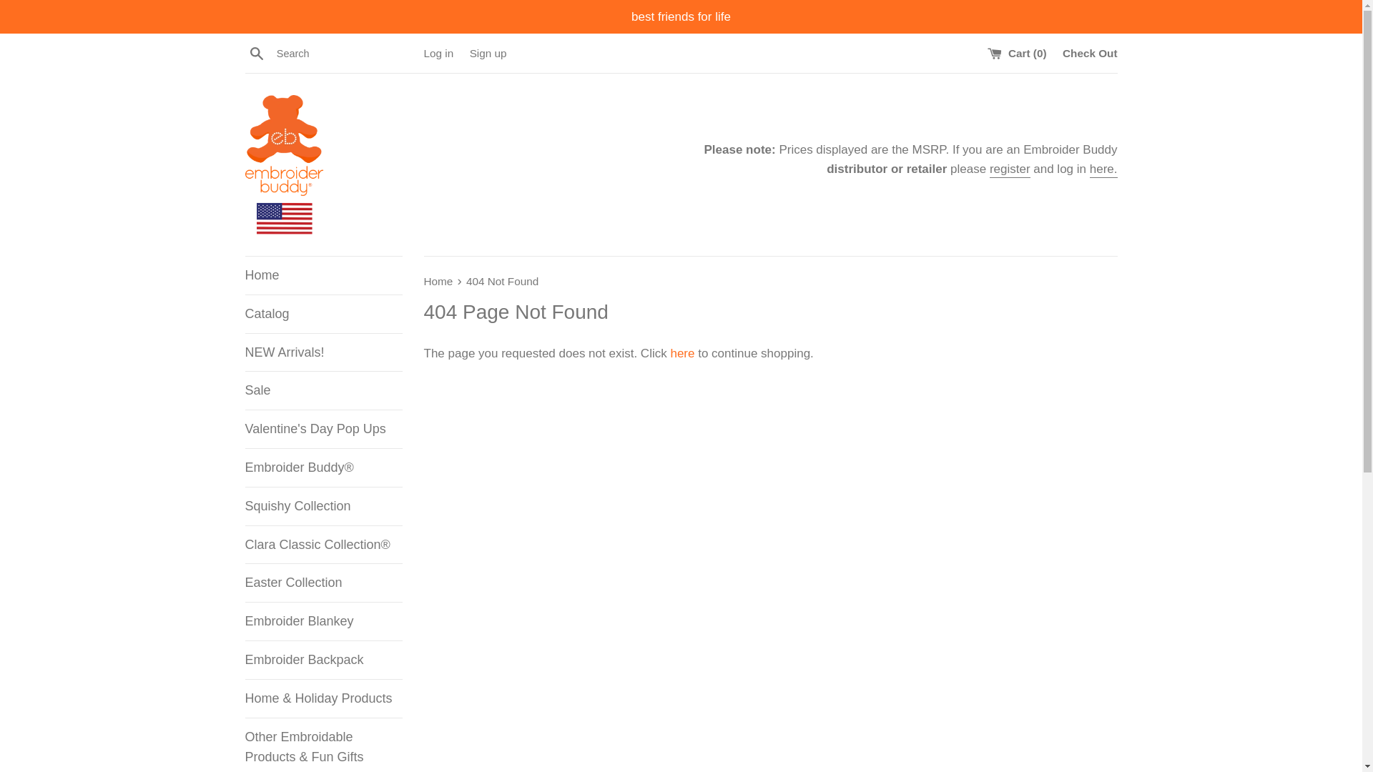 This screenshot has height=772, width=1373. What do you see at coordinates (1010, 170) in the screenshot?
I see `register` at bounding box center [1010, 170].